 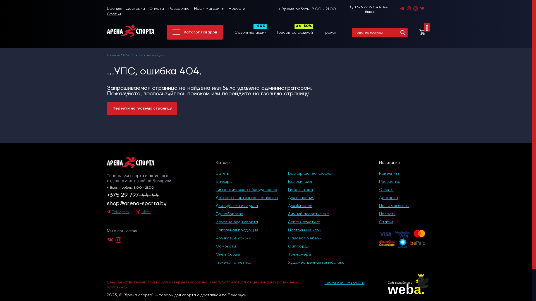 What do you see at coordinates (143, 203) in the screenshot?
I see `shop@arena-sporta.by` at bounding box center [143, 203].